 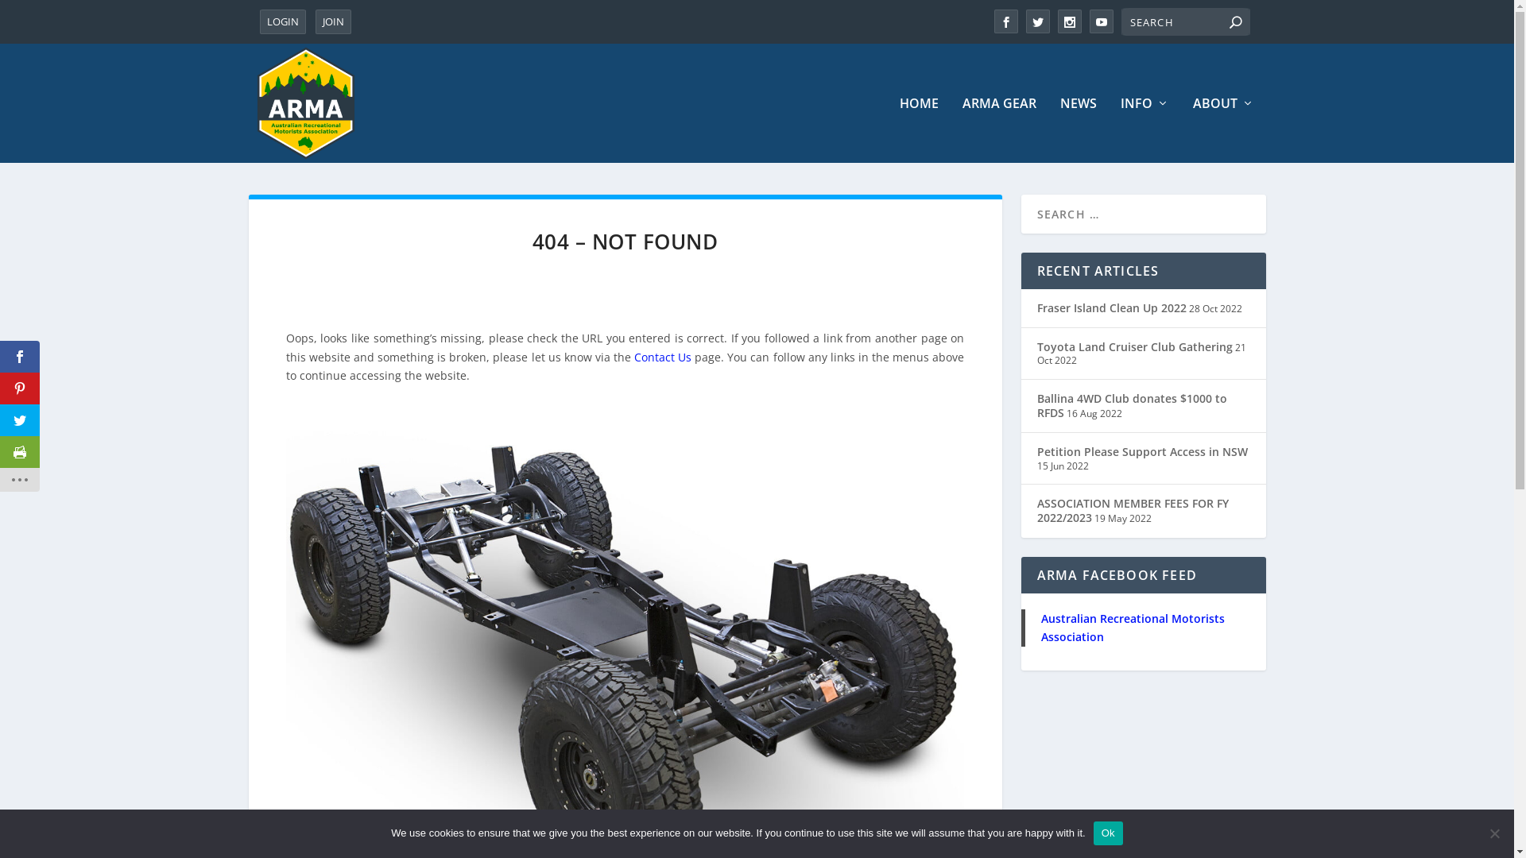 What do you see at coordinates (32, 16) in the screenshot?
I see `Search` at bounding box center [32, 16].